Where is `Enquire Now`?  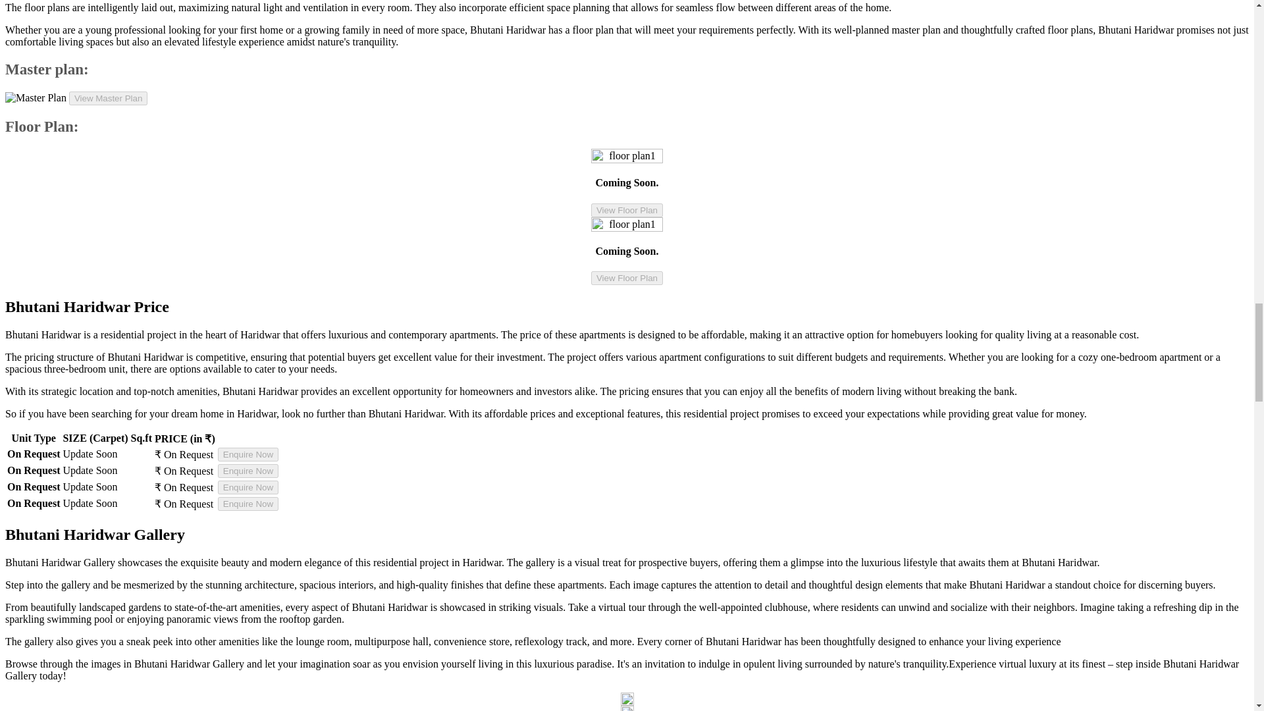 Enquire Now is located at coordinates (248, 487).